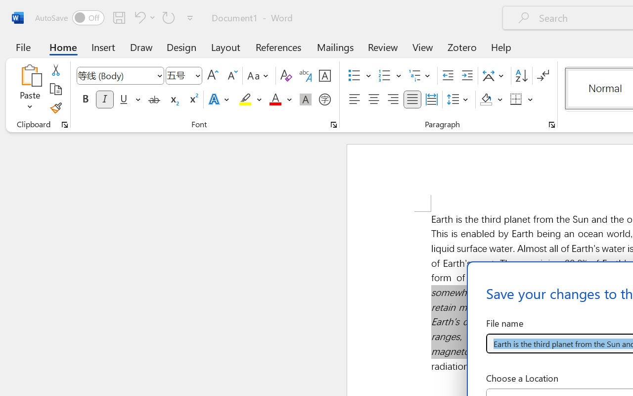  What do you see at coordinates (486, 99) in the screenshot?
I see `Shading RGB(0, 0, 0)` at bounding box center [486, 99].